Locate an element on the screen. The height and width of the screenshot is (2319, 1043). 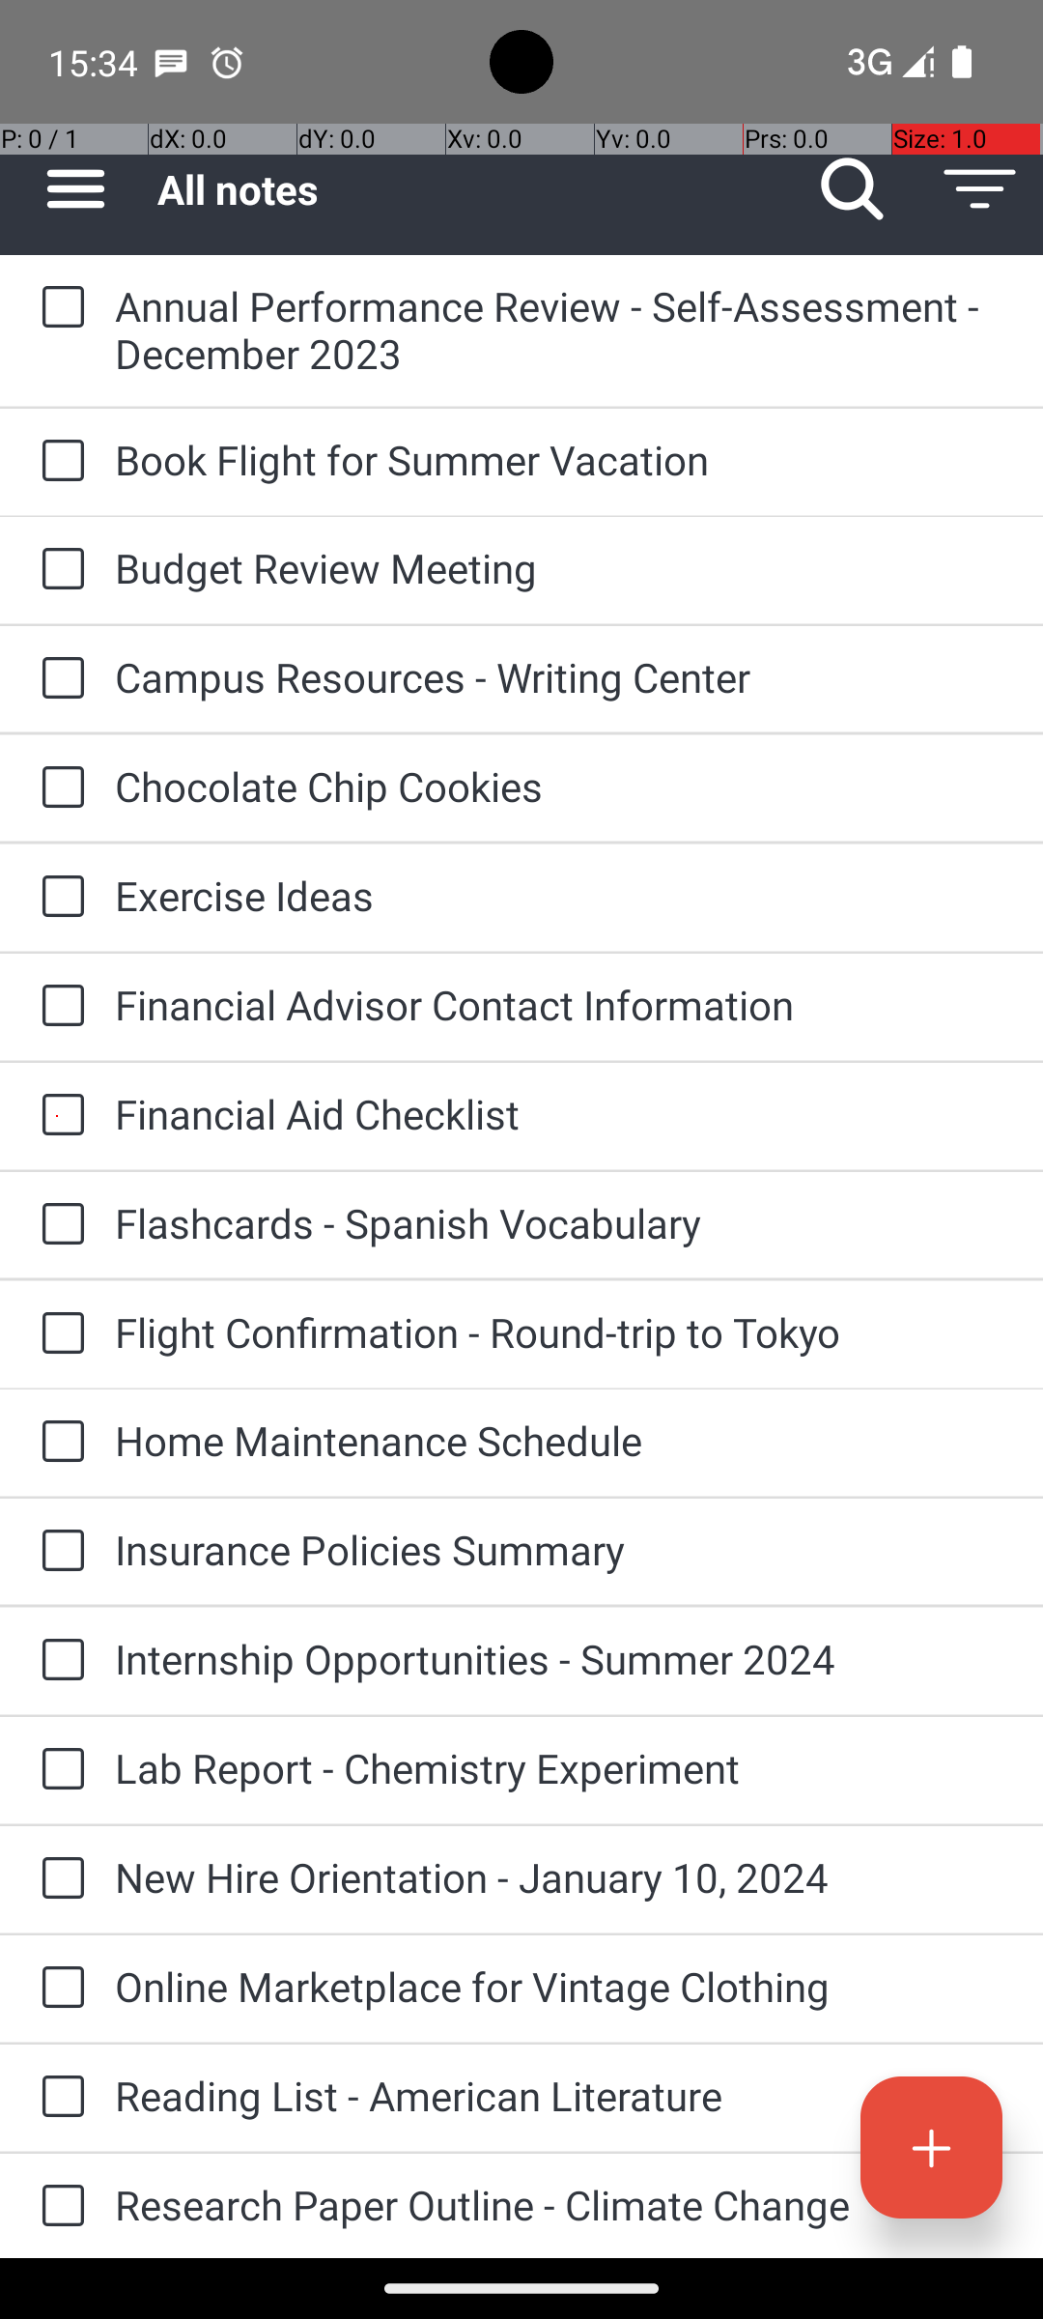
Lab Report - Chemistry Experiment is located at coordinates (560, 1768).